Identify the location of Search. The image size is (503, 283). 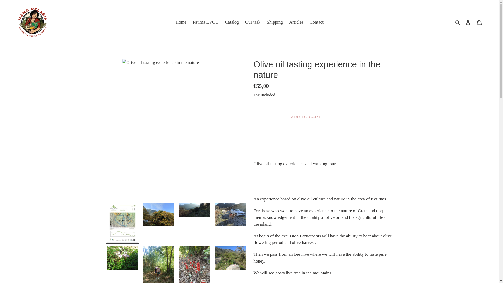
(458, 22).